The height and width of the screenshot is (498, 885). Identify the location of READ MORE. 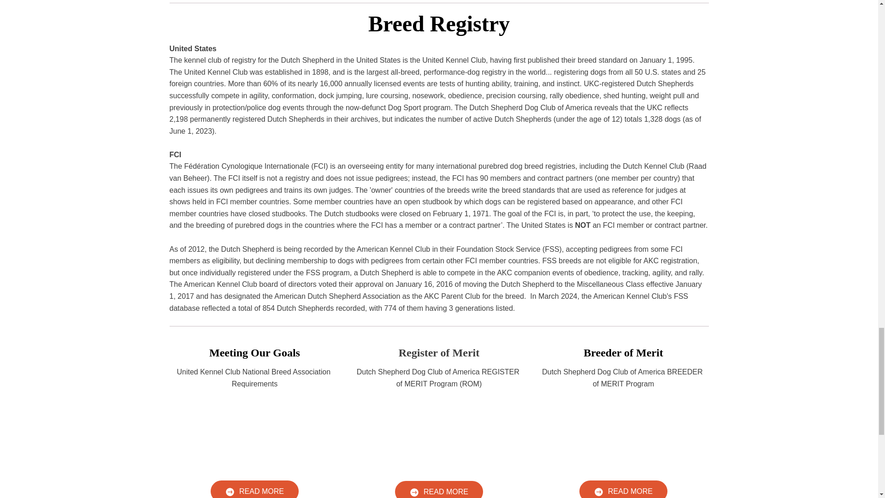
(254, 489).